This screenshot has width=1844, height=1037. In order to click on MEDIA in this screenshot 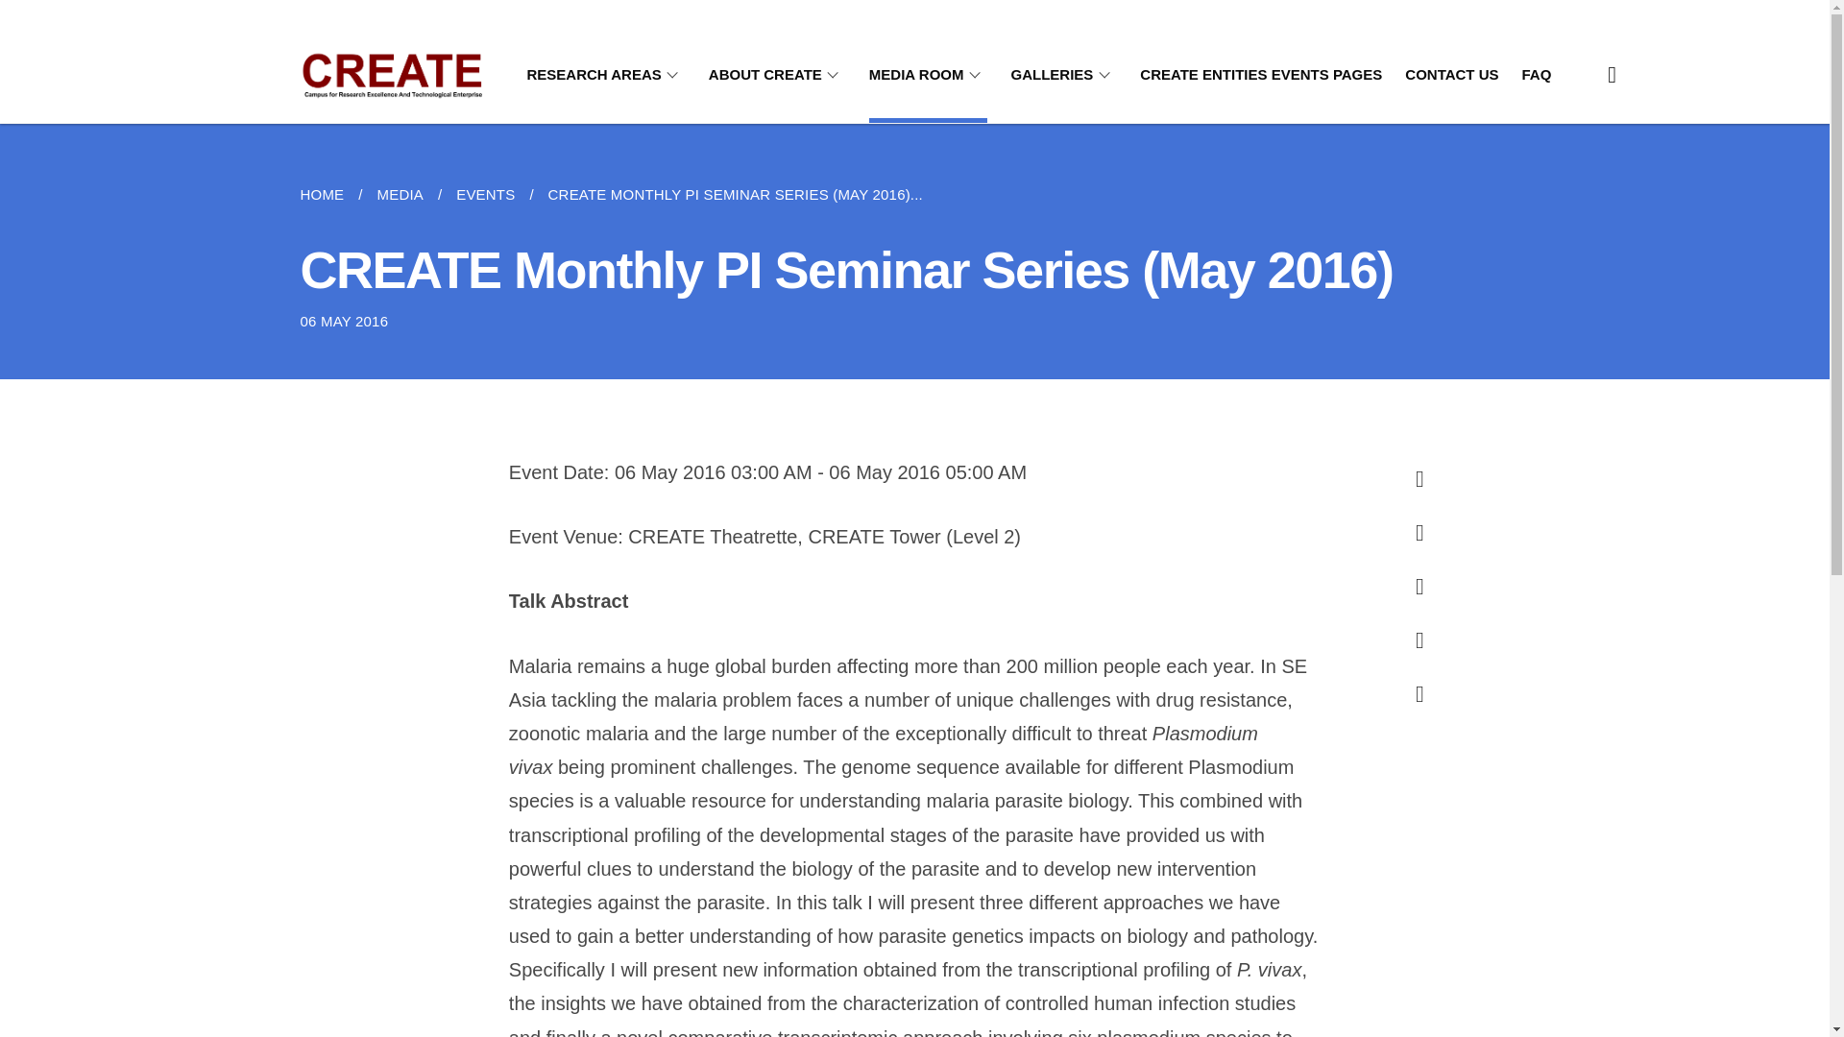, I will do `click(400, 194)`.